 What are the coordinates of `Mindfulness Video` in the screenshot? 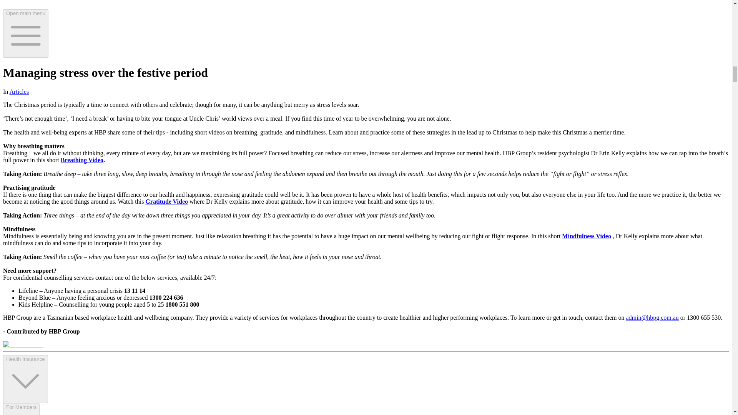 It's located at (586, 236).